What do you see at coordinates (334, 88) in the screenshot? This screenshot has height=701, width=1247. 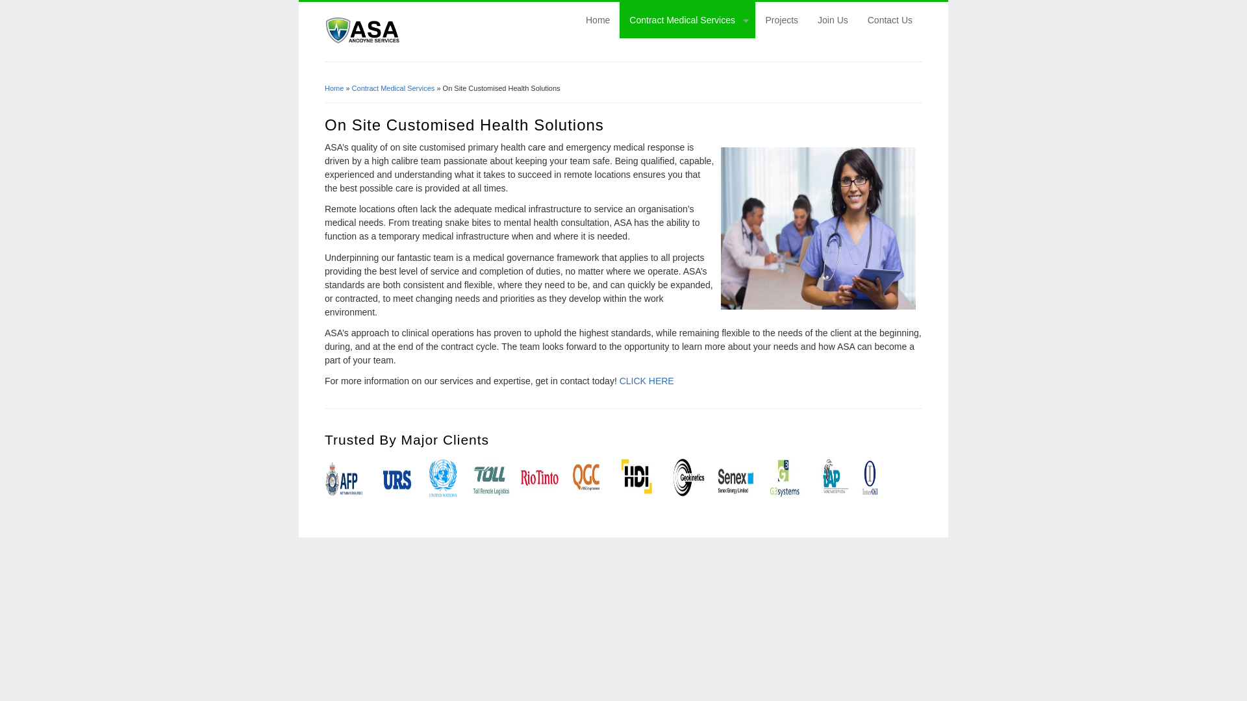 I see `Home` at bounding box center [334, 88].